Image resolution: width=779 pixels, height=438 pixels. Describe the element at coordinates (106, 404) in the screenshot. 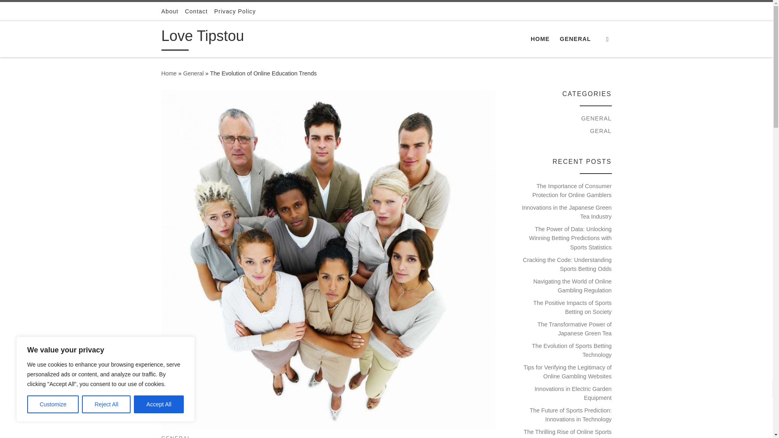

I see `Reject All` at that location.